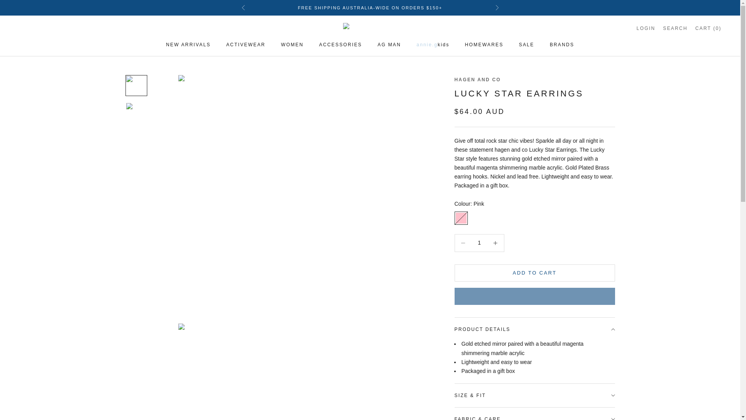 Image resolution: width=746 pixels, height=420 pixels. I want to click on ANNIE.G, so click(370, 28).